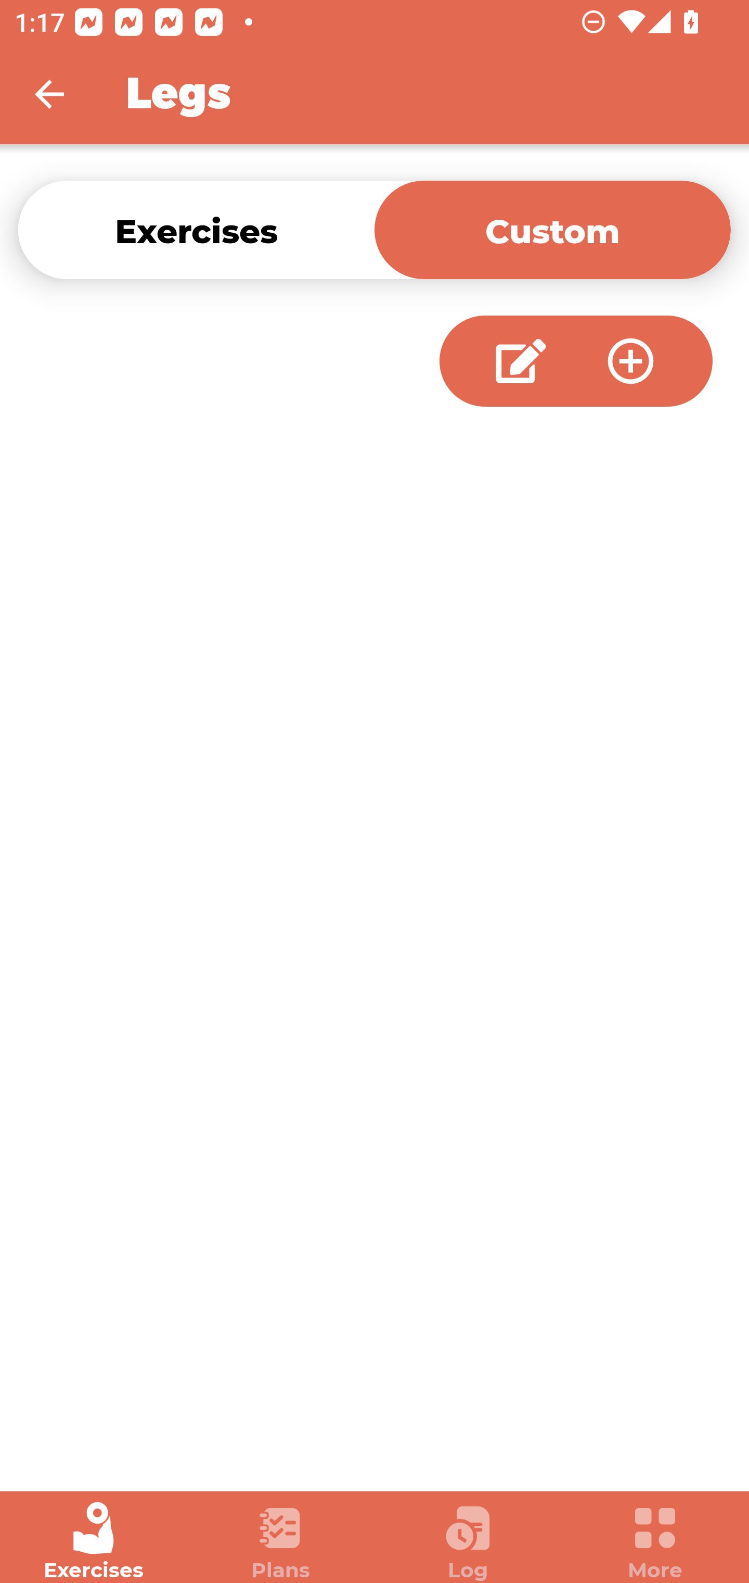 The width and height of the screenshot is (749, 1583). Describe the element at coordinates (196, 229) in the screenshot. I see `Exercises` at that location.